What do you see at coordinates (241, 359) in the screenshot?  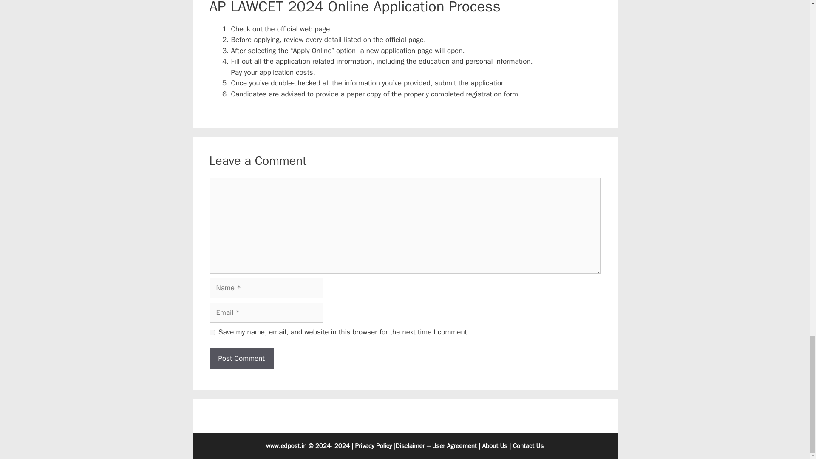 I see `Post Comment` at bounding box center [241, 359].